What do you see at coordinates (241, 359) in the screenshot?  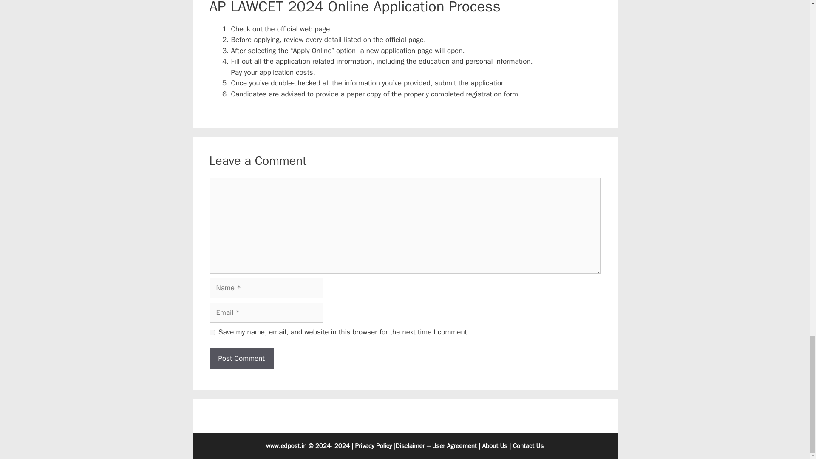 I see `Post Comment` at bounding box center [241, 359].